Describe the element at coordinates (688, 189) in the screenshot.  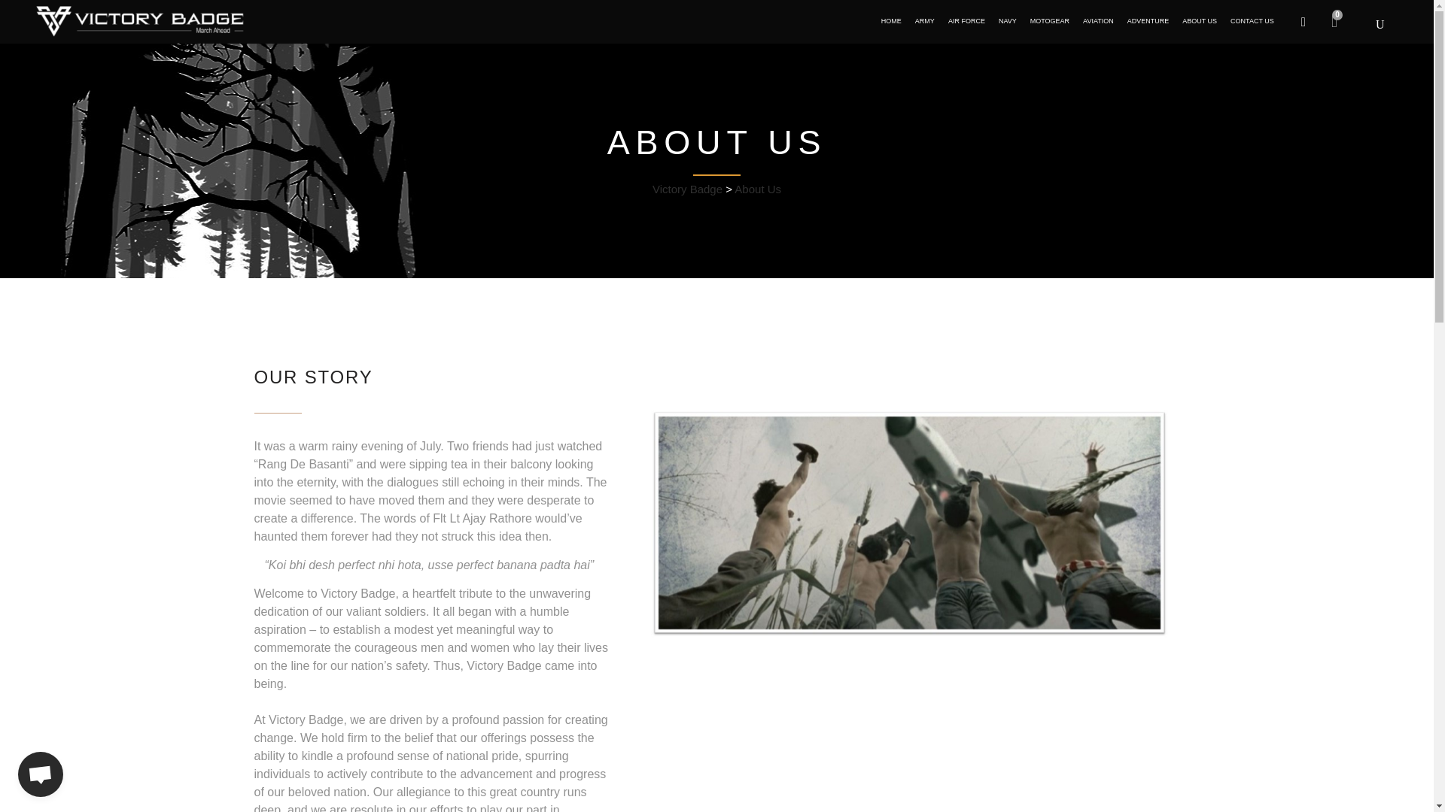
I see `Victory Badge` at that location.